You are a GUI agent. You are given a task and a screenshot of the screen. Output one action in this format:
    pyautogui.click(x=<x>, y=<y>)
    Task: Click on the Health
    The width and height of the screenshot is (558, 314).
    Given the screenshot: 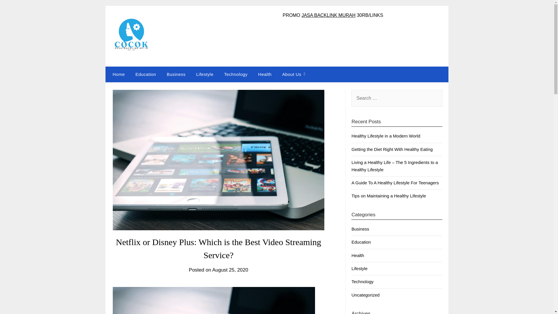 What is the action you would take?
    pyautogui.click(x=357, y=255)
    